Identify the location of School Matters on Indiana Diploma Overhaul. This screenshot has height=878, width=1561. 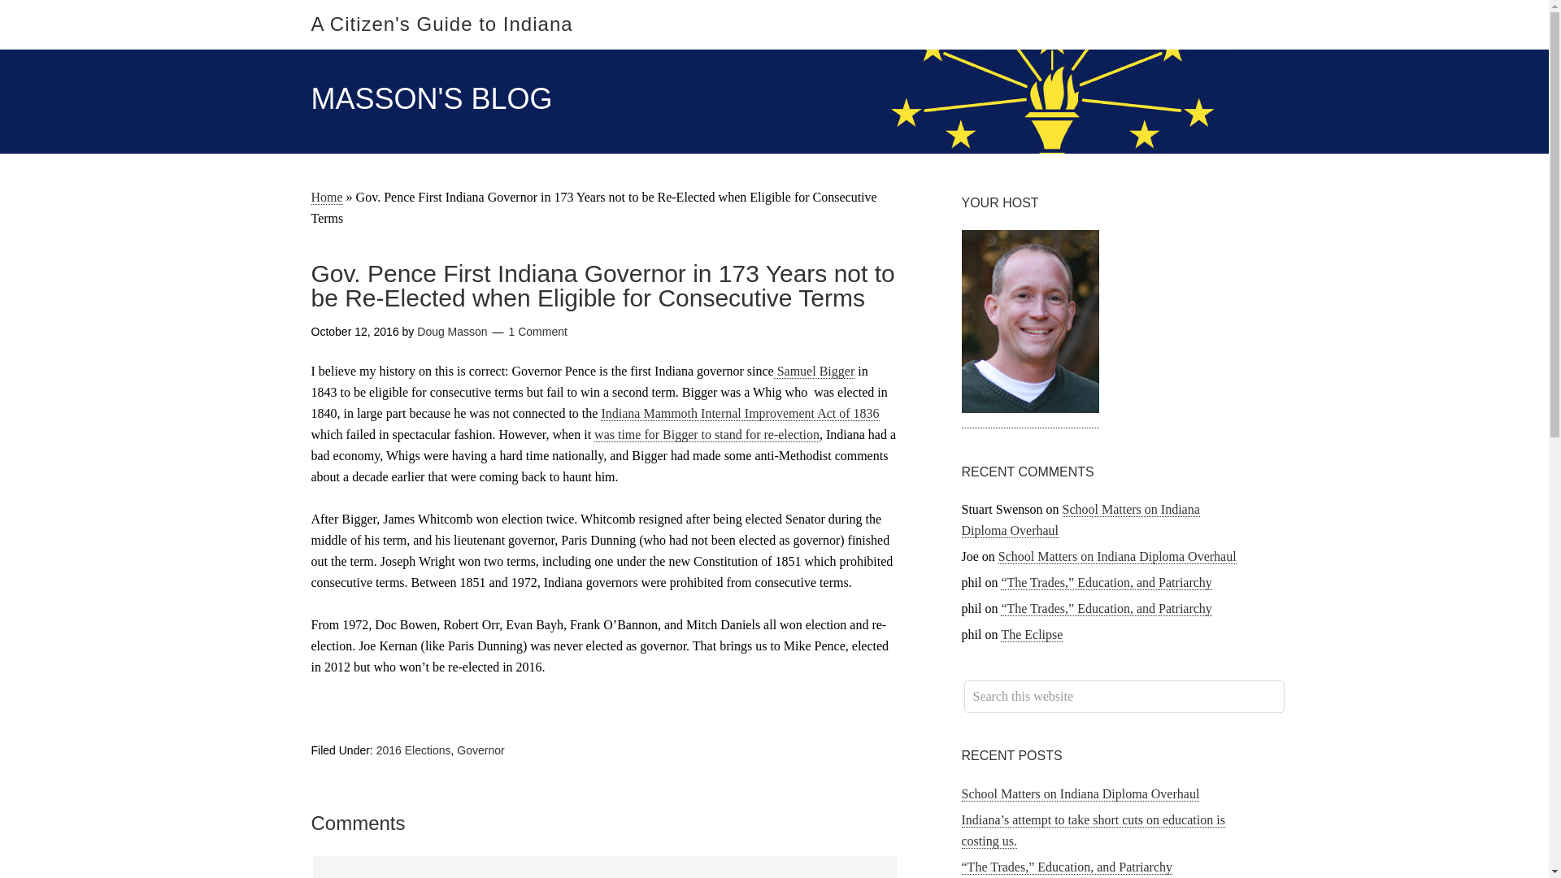
(1080, 520).